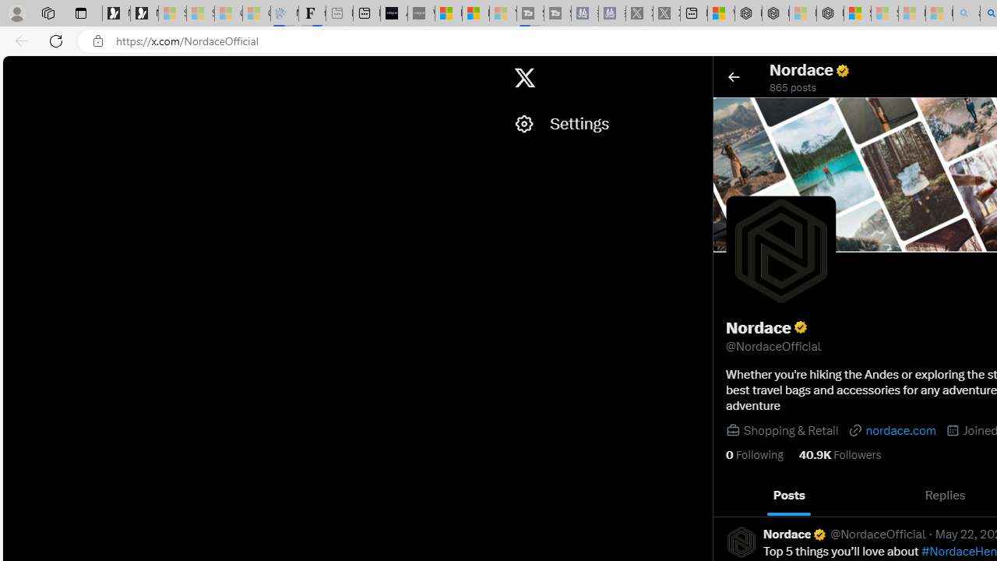 This screenshot has width=997, height=561. What do you see at coordinates (840, 455) in the screenshot?
I see `40.9K Followers` at bounding box center [840, 455].